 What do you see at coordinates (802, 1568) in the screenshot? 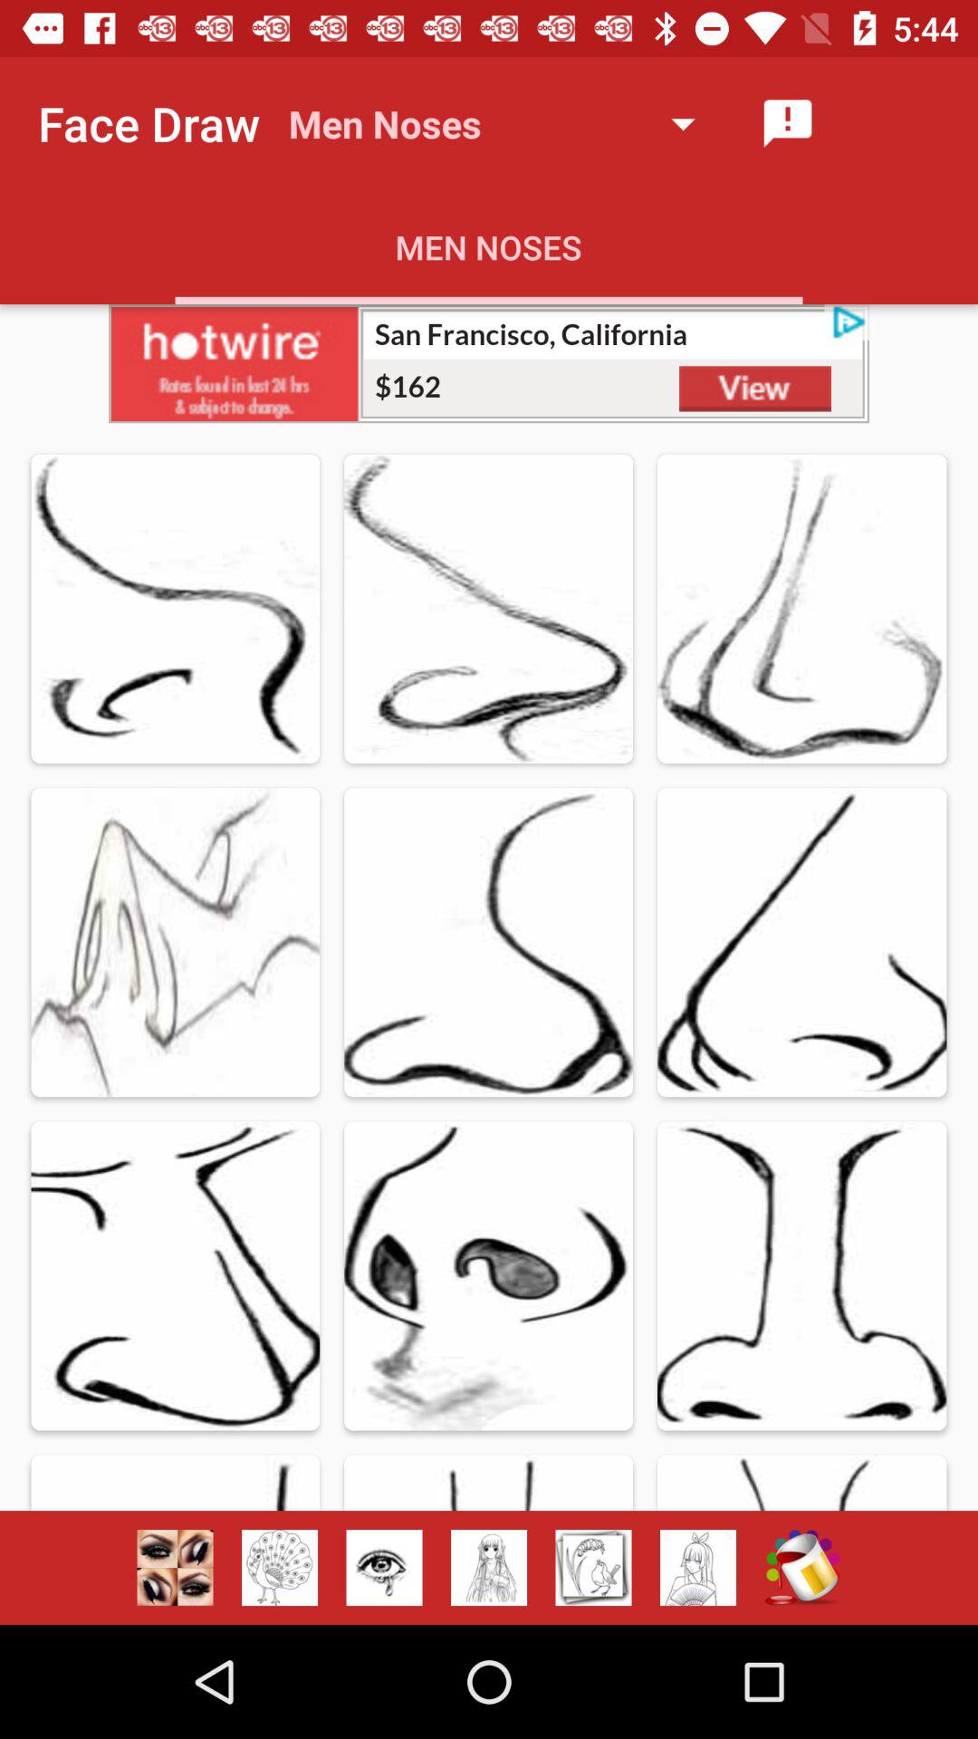
I see `fill tool` at bounding box center [802, 1568].